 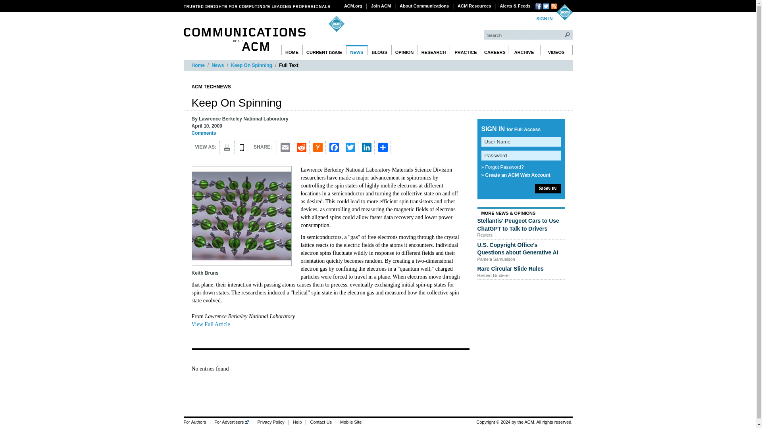 I want to click on For Advertisers, so click(x=231, y=422).